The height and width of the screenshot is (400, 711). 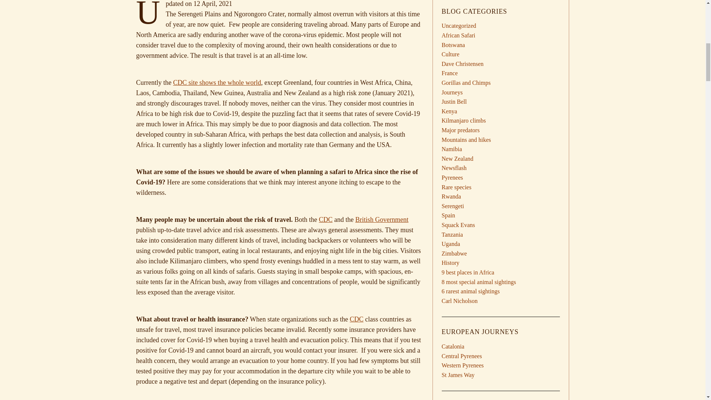 What do you see at coordinates (449, 111) in the screenshot?
I see `View all posts filed under Kenya` at bounding box center [449, 111].